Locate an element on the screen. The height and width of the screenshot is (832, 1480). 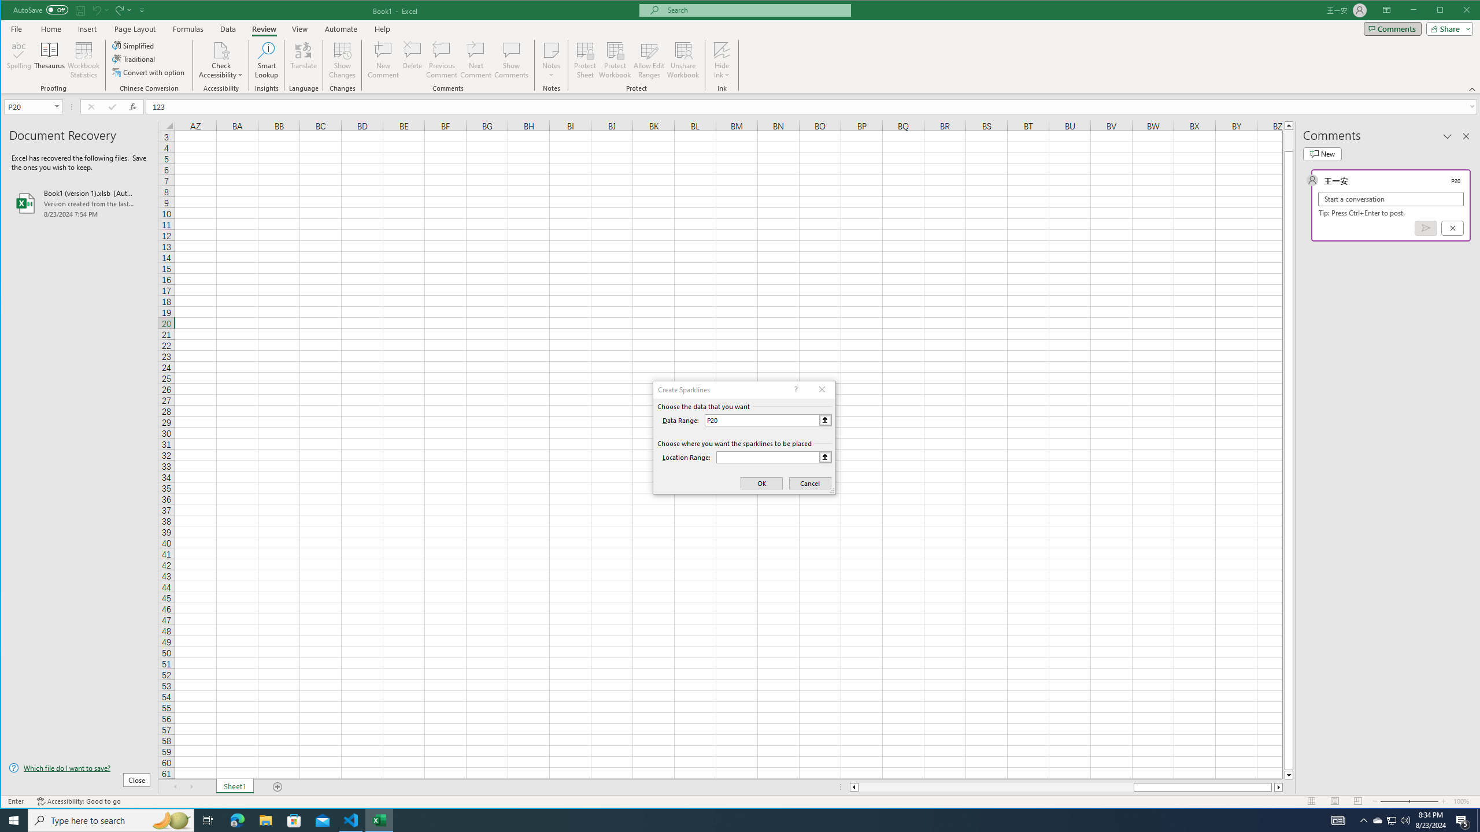
Page Break Preview is located at coordinates (1357, 801).